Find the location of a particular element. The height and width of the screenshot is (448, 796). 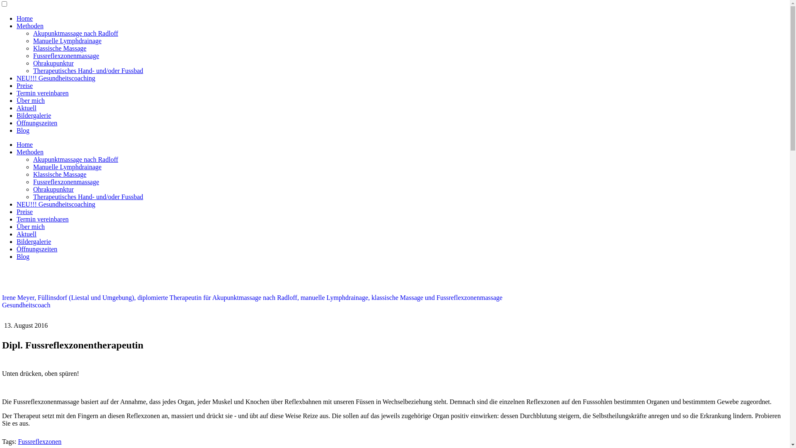

Aktuell is located at coordinates (27, 234).